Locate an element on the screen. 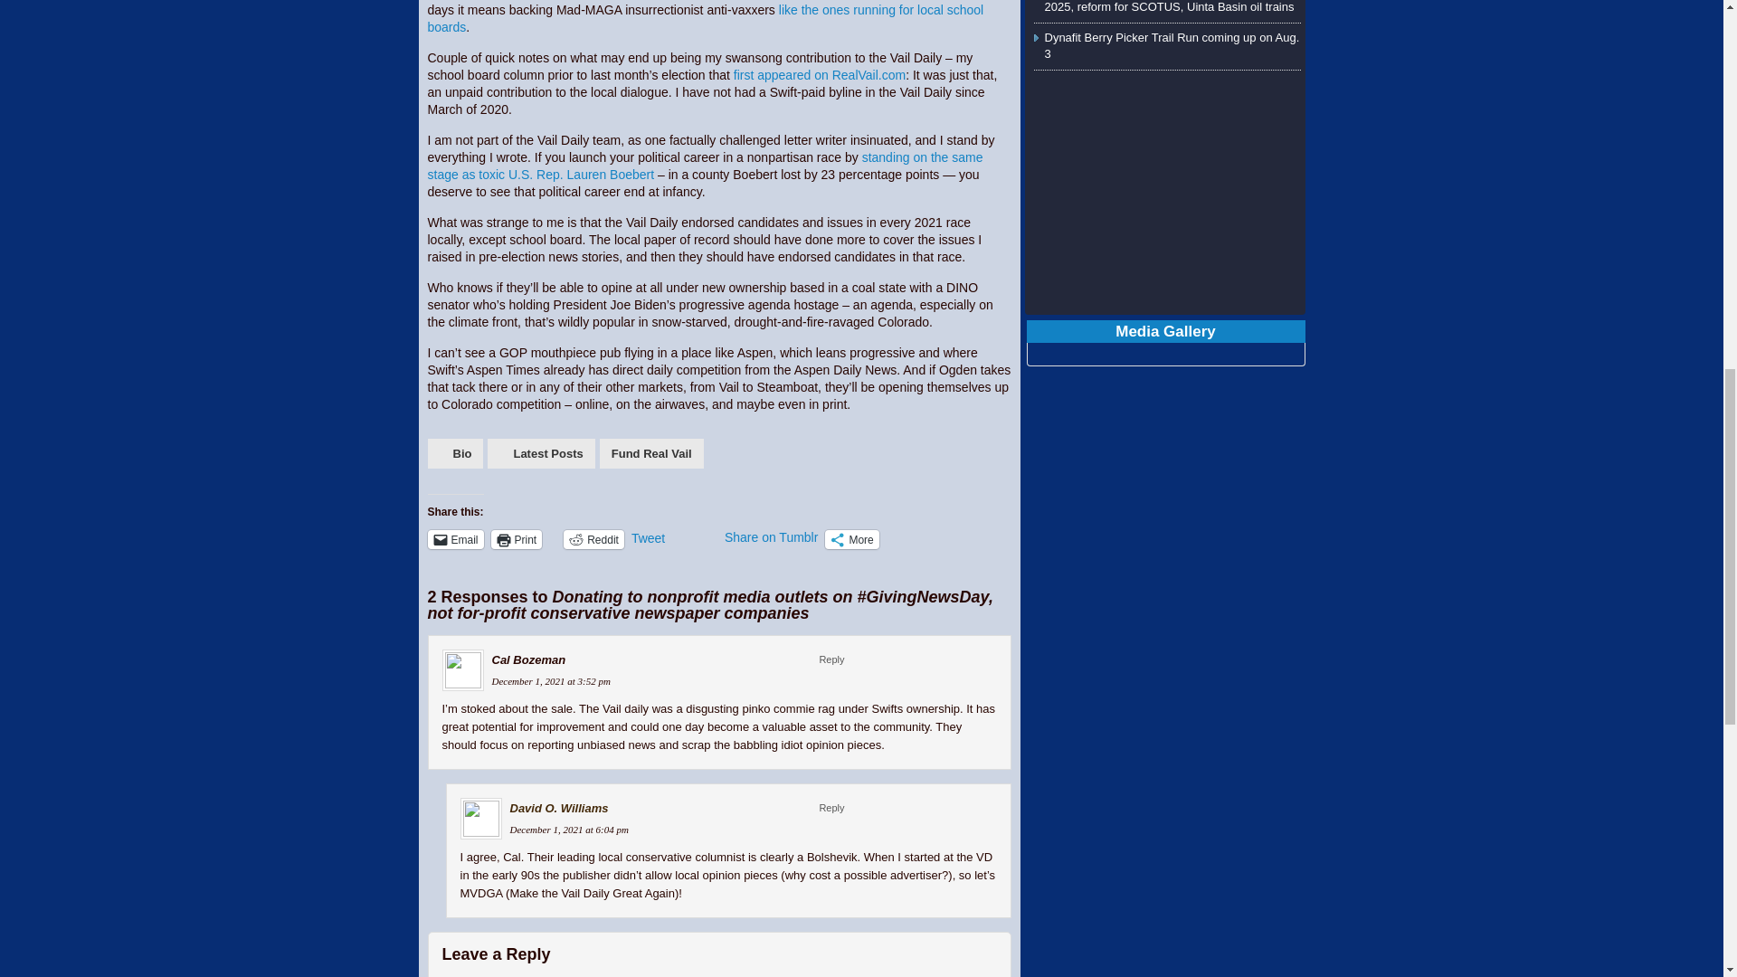  Email is located at coordinates (454, 539).